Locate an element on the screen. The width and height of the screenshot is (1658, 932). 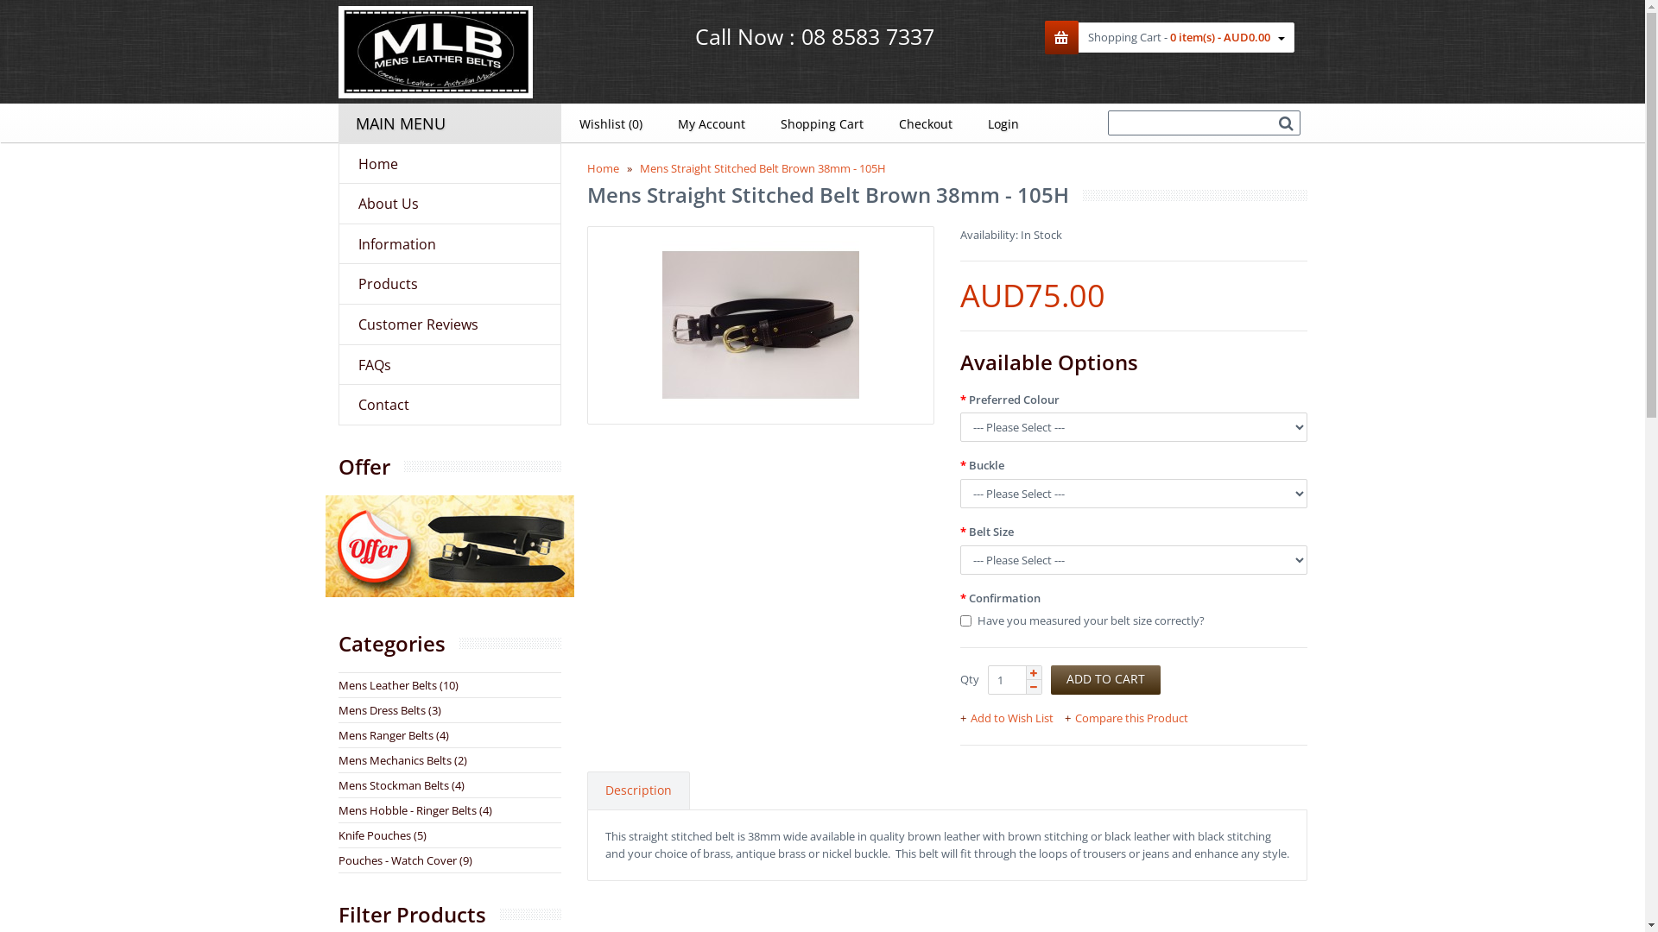
Mens Leather Belts is located at coordinates (435, 94).